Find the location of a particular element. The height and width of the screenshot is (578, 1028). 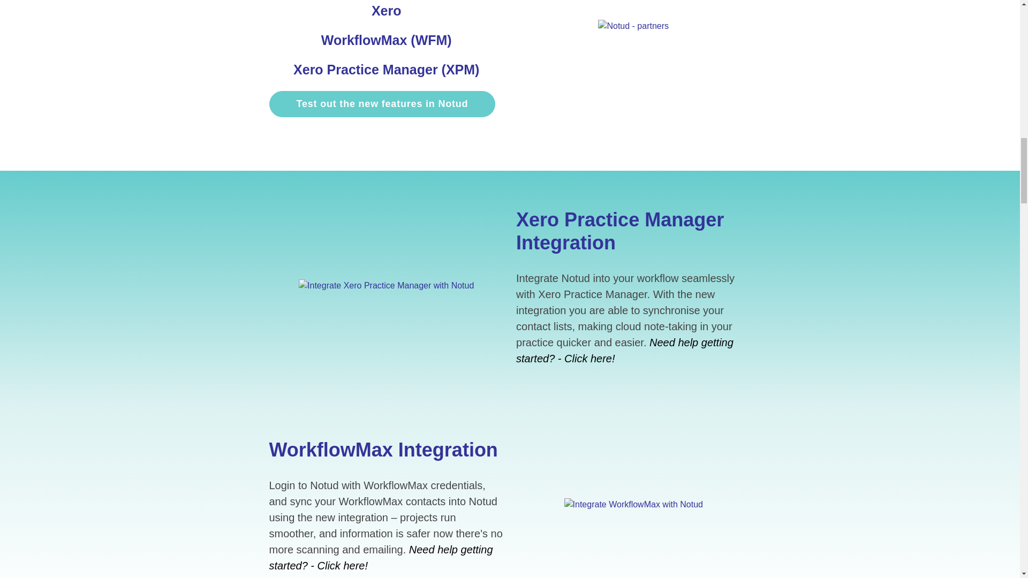

Integrate WorkflowMax with Notud is located at coordinates (634, 504).